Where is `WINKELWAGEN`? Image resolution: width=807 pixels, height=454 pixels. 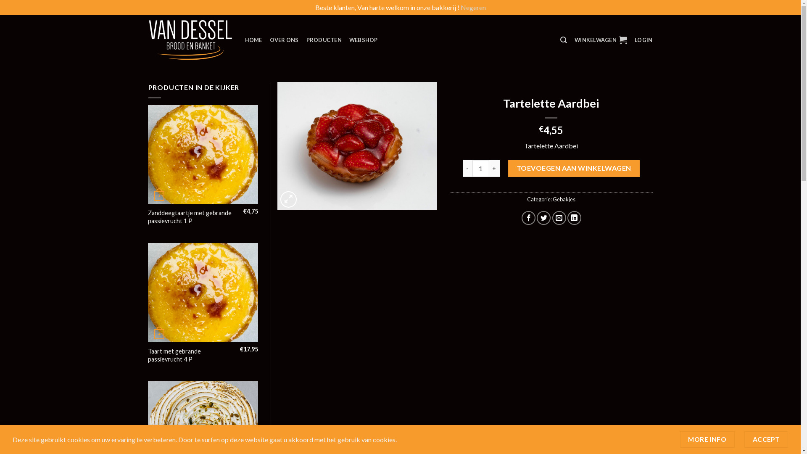 WINKELWAGEN is located at coordinates (601, 40).